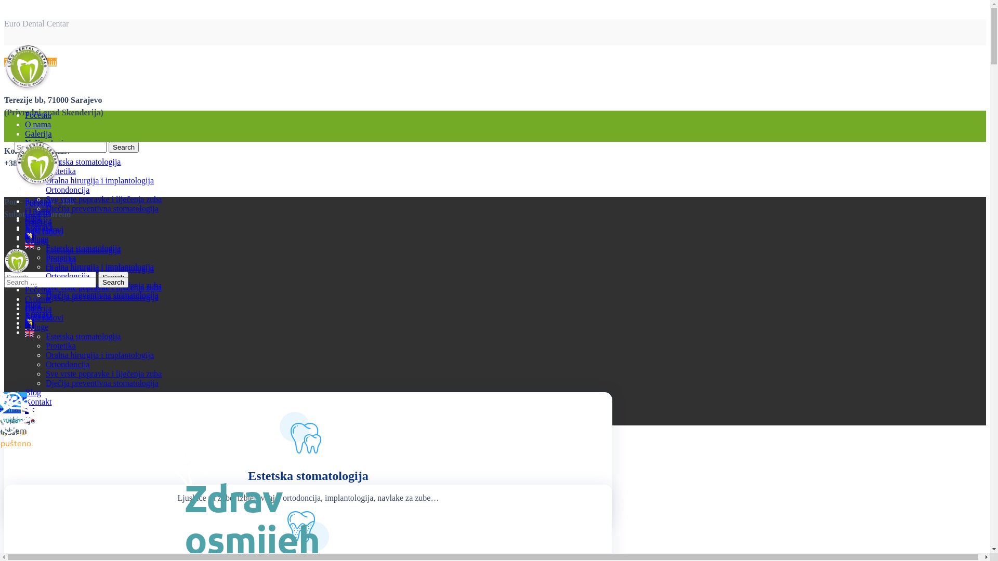 The image size is (998, 561). What do you see at coordinates (61, 258) in the screenshot?
I see `Protetika` at bounding box center [61, 258].